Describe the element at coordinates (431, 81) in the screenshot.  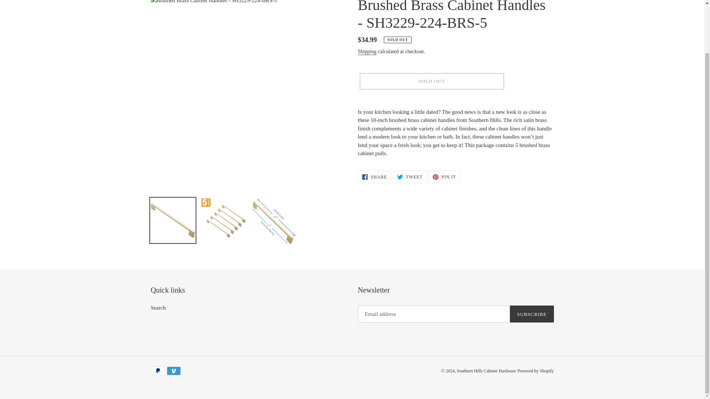
I see `SOLD OUT` at that location.